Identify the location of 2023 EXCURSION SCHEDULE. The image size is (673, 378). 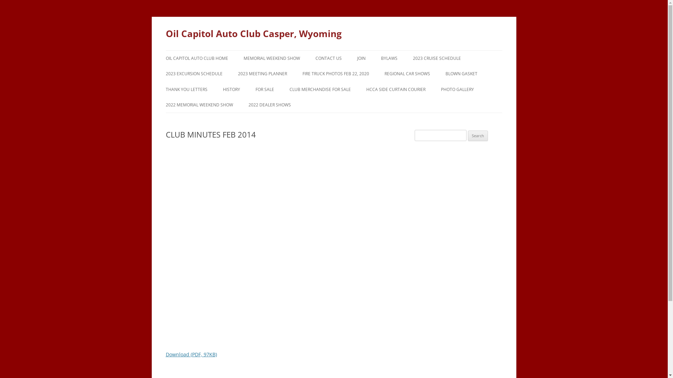
(194, 74).